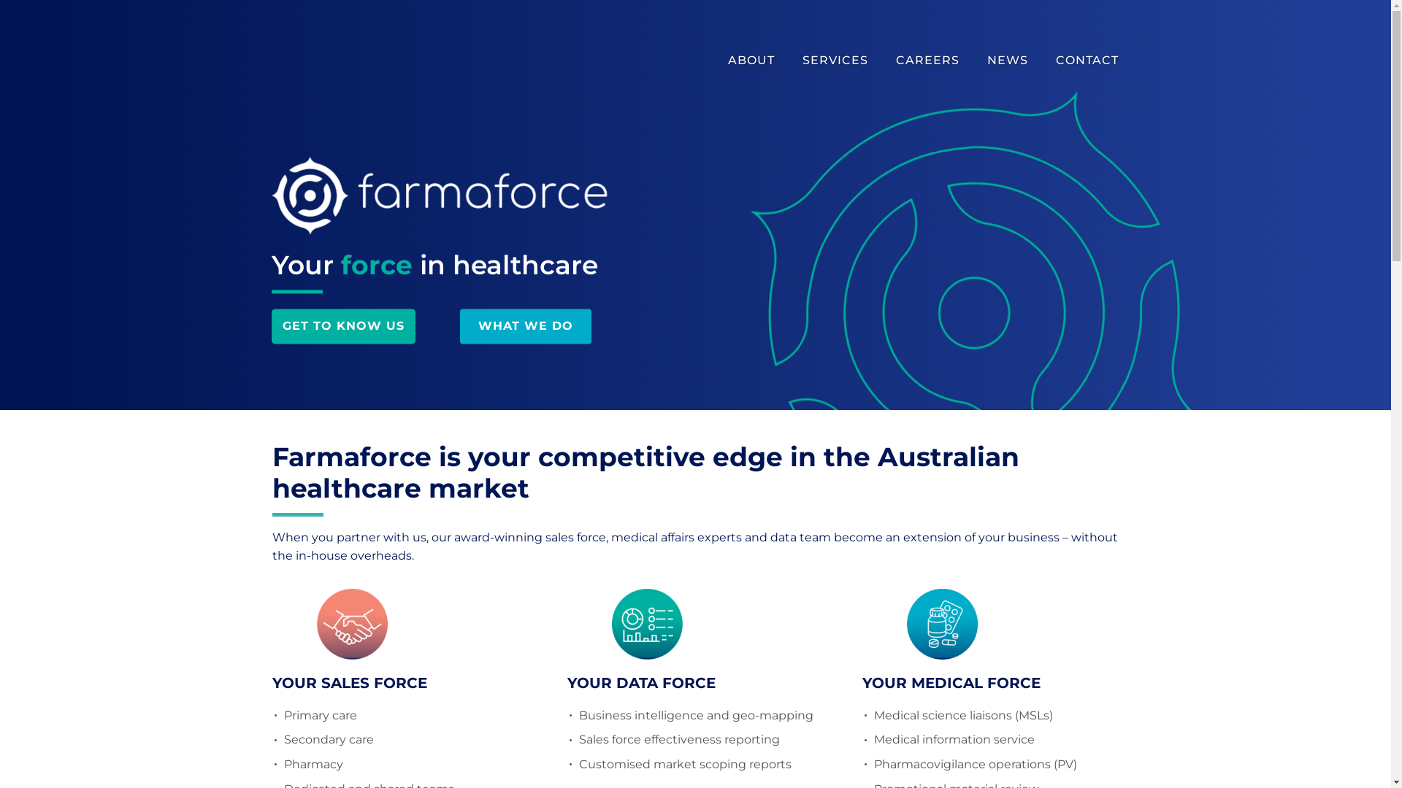 This screenshot has height=788, width=1402. Describe the element at coordinates (349, 683) in the screenshot. I see `YOUR SALES FORCE` at that location.